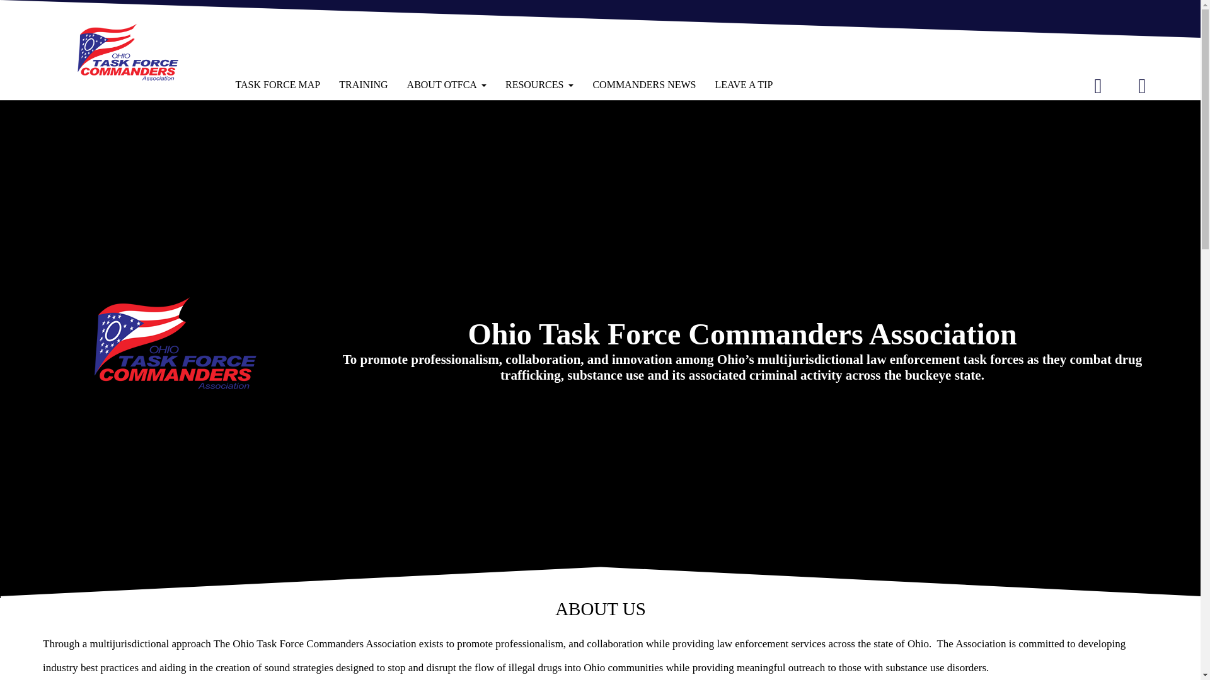  I want to click on Ohio Task Force Commanders Association, so click(127, 52).